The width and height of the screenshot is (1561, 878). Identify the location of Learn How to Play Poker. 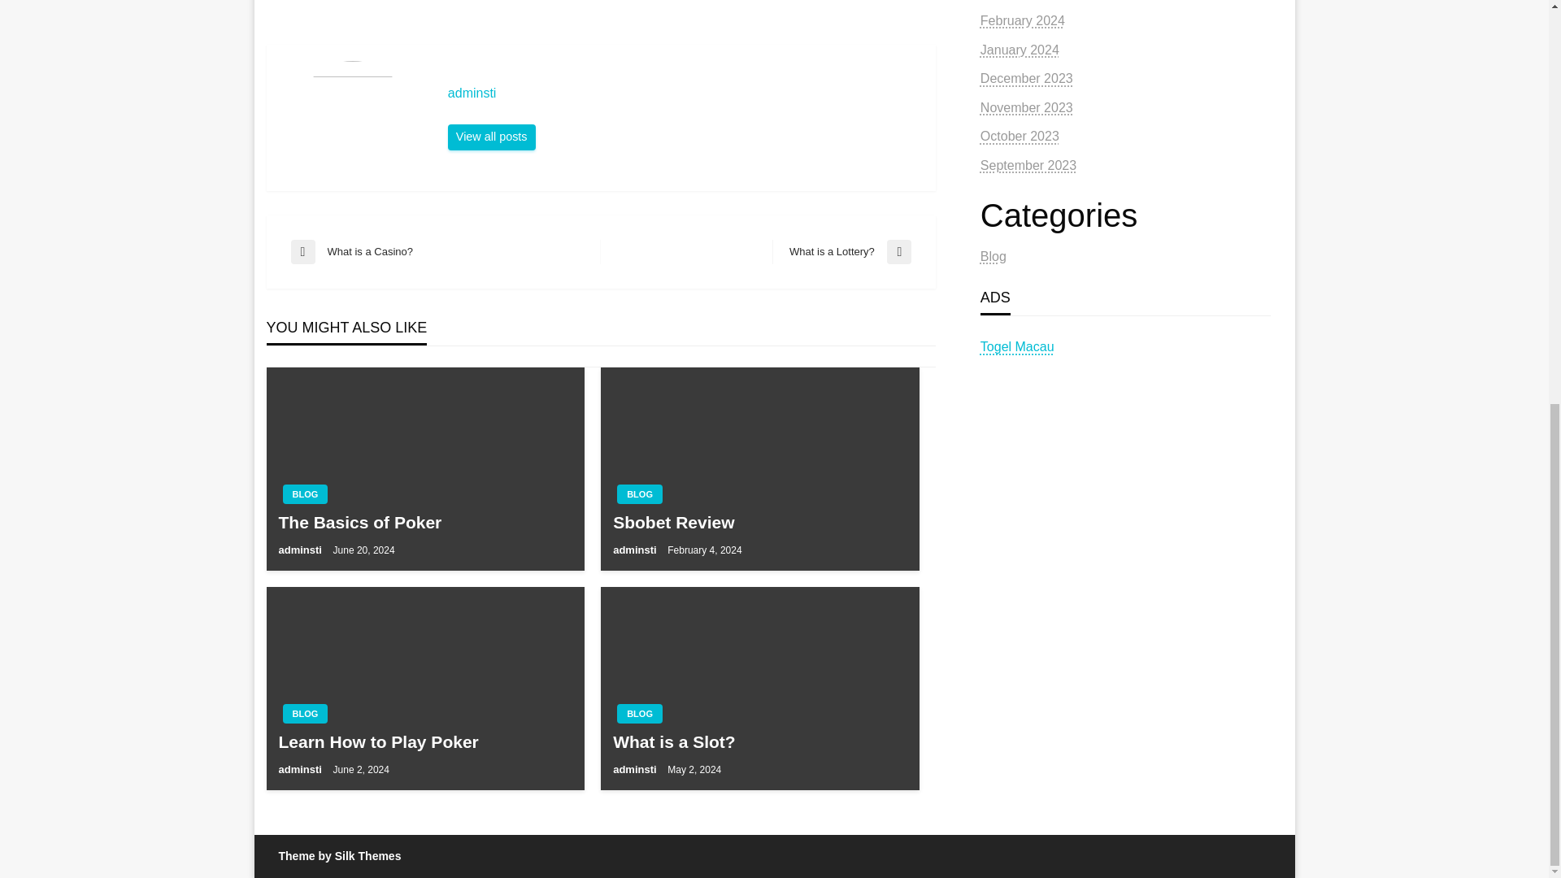
(424, 741).